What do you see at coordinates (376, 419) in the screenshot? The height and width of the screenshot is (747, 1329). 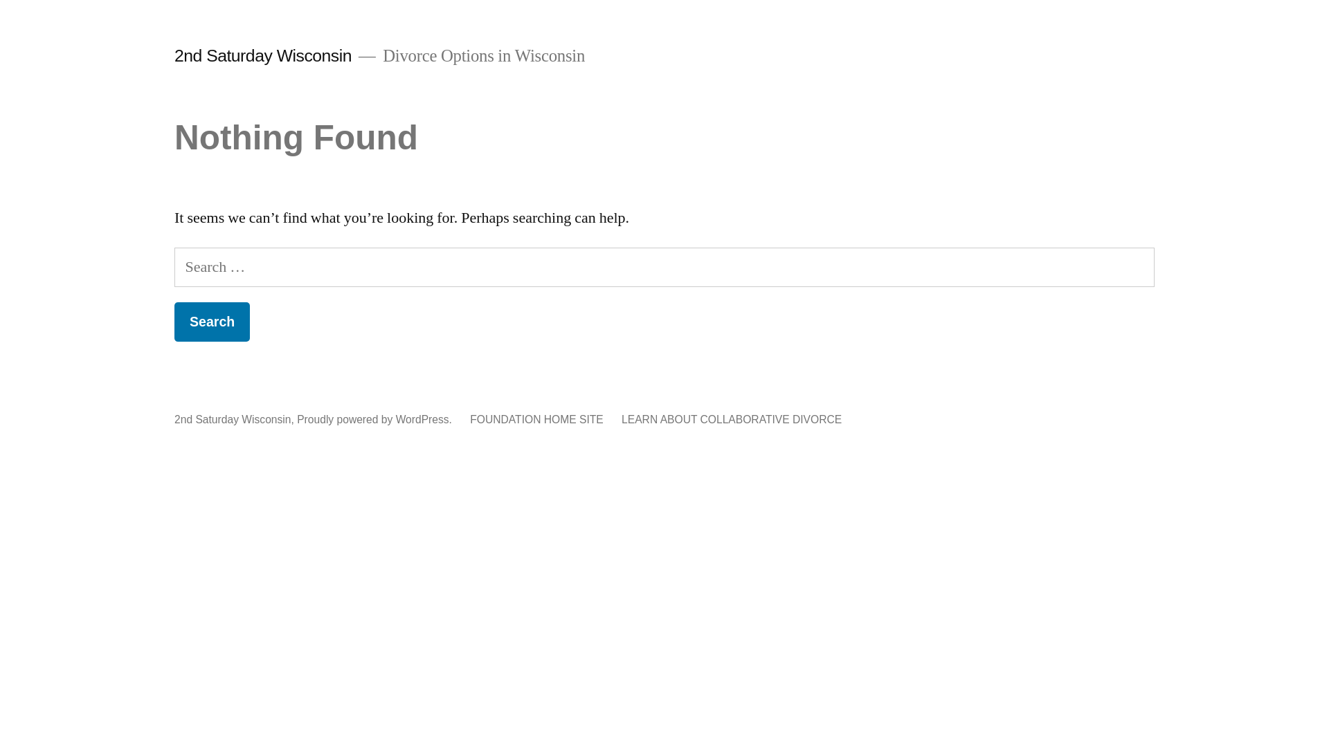 I see `Proudly powered by WordPress.` at bounding box center [376, 419].